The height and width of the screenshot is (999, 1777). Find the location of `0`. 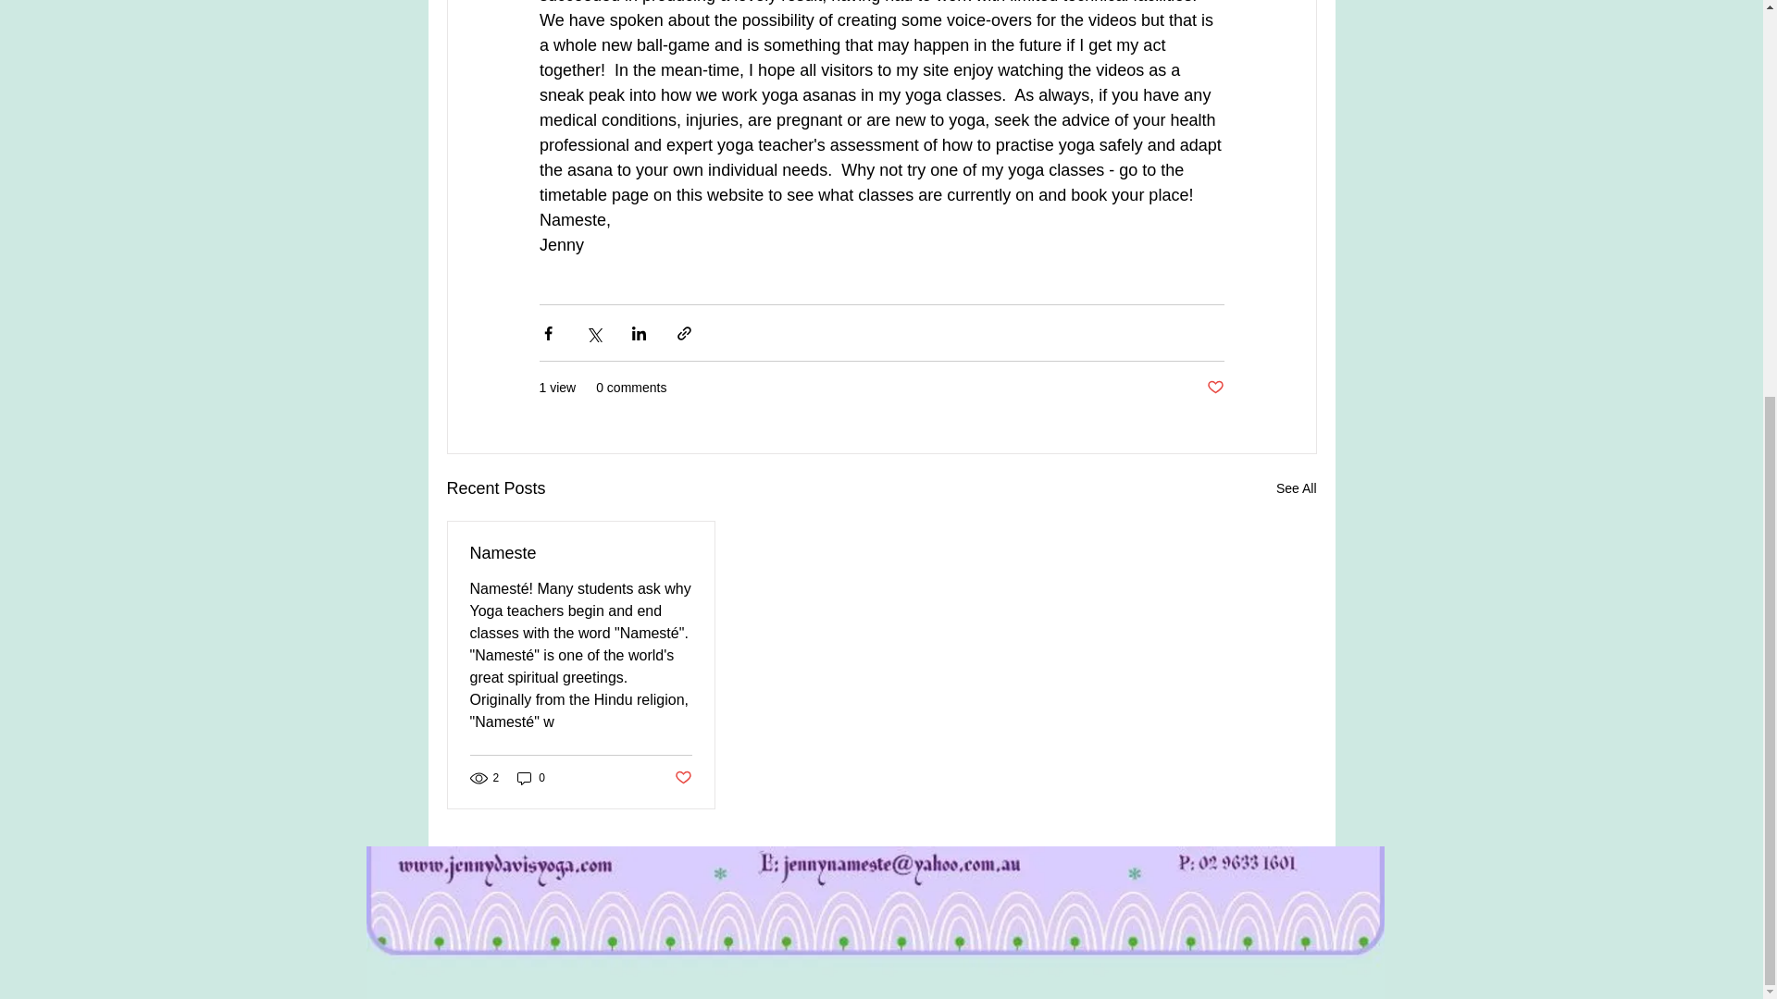

0 is located at coordinates (531, 778).